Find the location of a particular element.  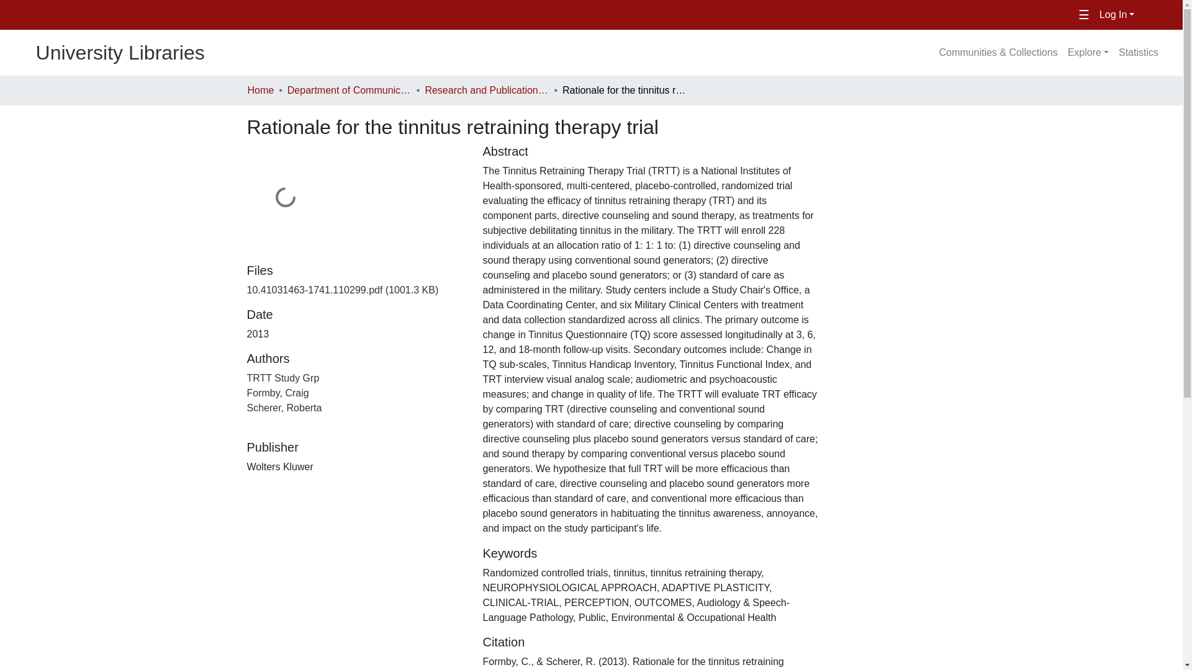

The University of Alabama is located at coordinates (209, 15).